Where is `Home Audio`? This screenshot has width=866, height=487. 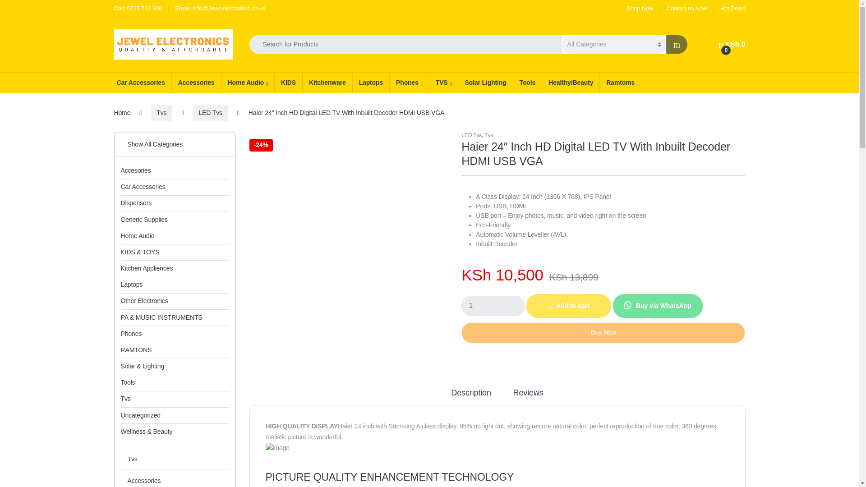 Home Audio is located at coordinates (247, 83).